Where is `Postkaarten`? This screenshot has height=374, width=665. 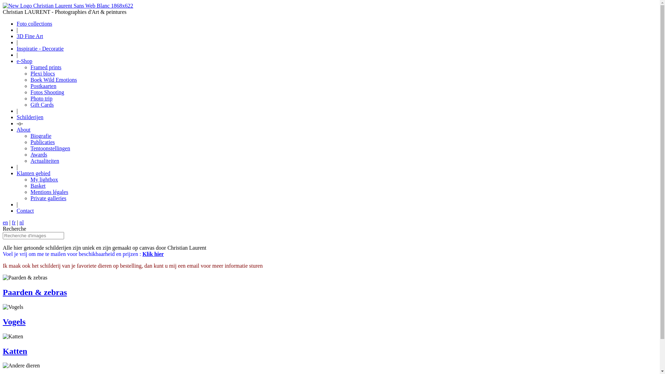
Postkaarten is located at coordinates (44, 86).